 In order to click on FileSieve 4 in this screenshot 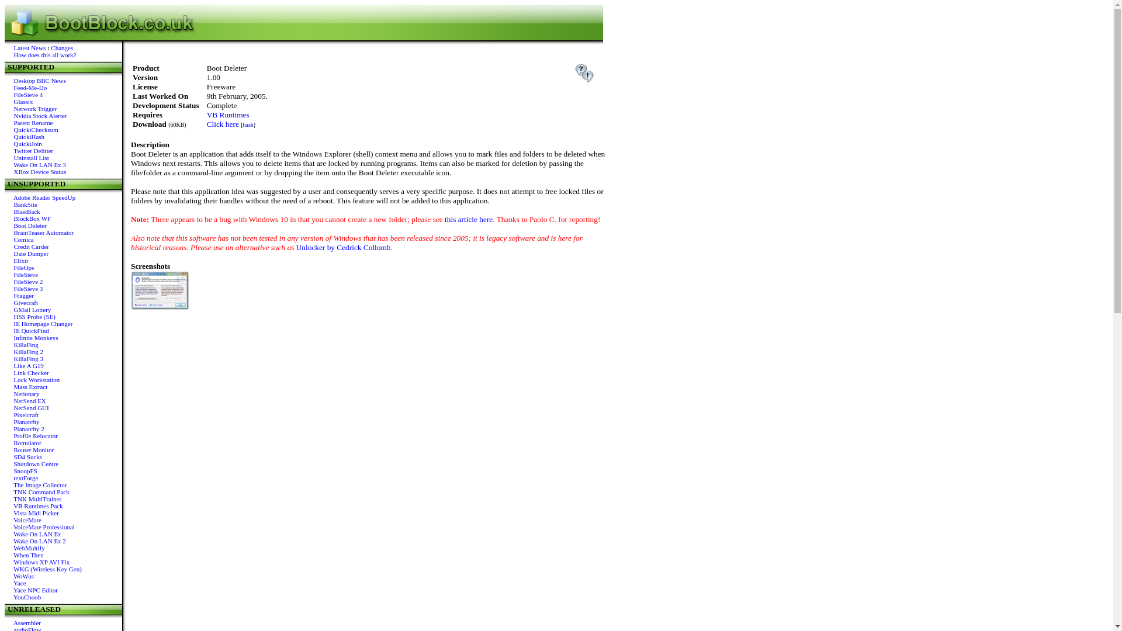, I will do `click(28, 95)`.